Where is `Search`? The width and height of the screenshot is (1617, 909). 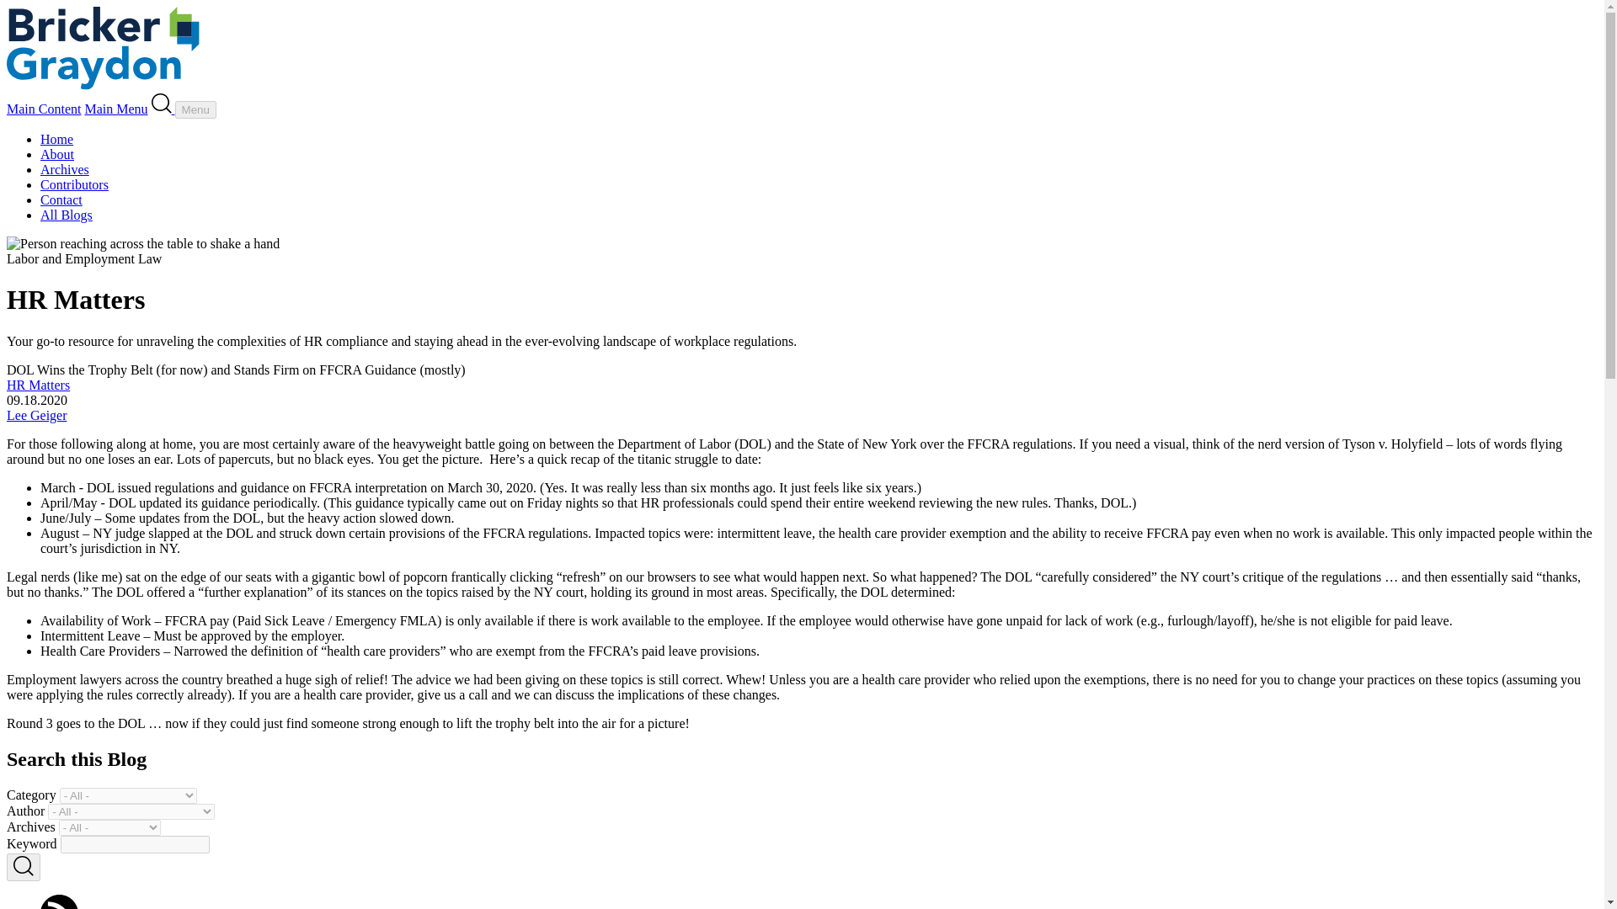 Search is located at coordinates (162, 104).